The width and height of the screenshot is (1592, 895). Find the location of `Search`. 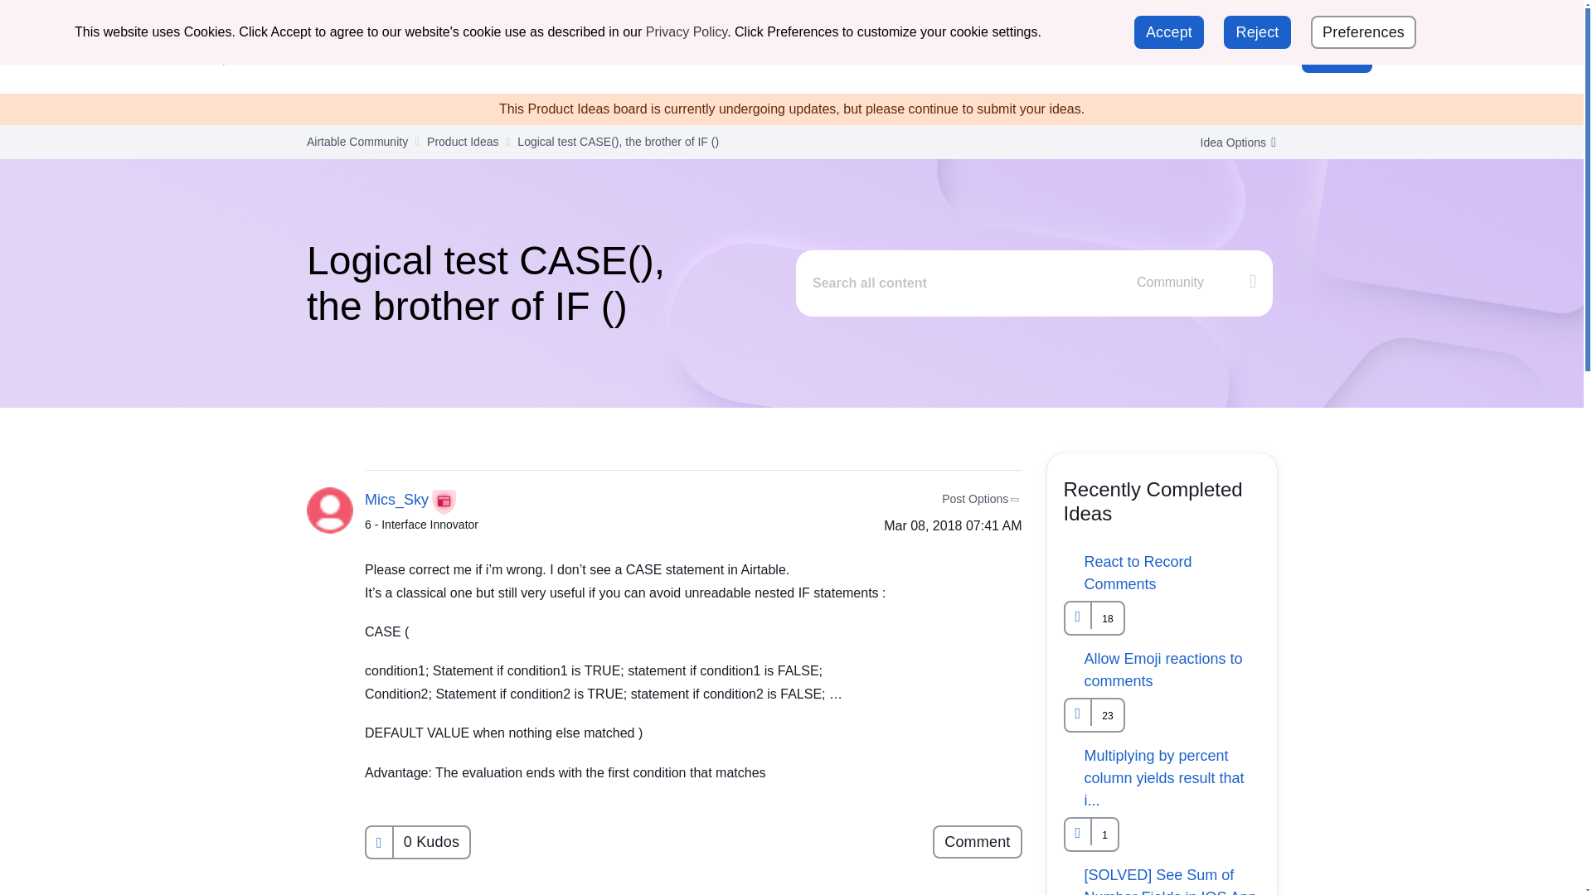

Search is located at coordinates (1219, 56).